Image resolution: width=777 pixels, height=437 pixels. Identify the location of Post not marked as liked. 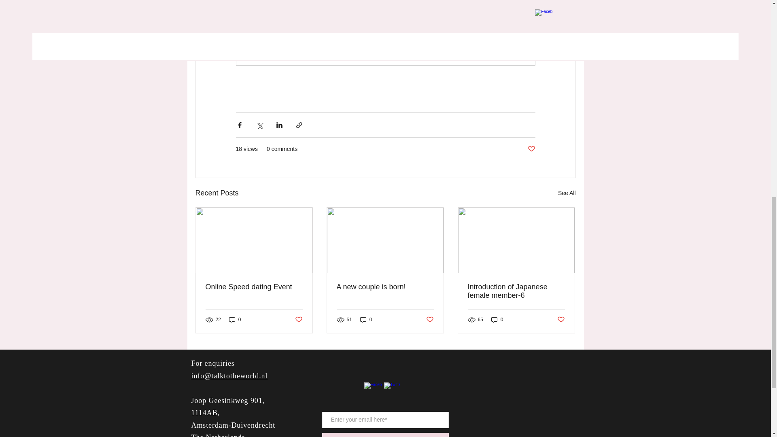
(561, 320).